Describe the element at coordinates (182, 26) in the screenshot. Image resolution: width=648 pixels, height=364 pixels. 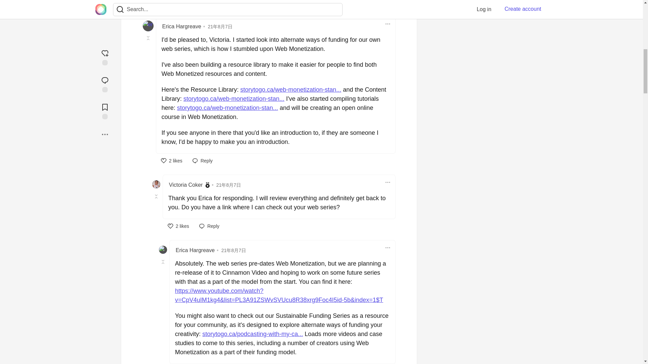
I see `Erica Hargreave` at that location.